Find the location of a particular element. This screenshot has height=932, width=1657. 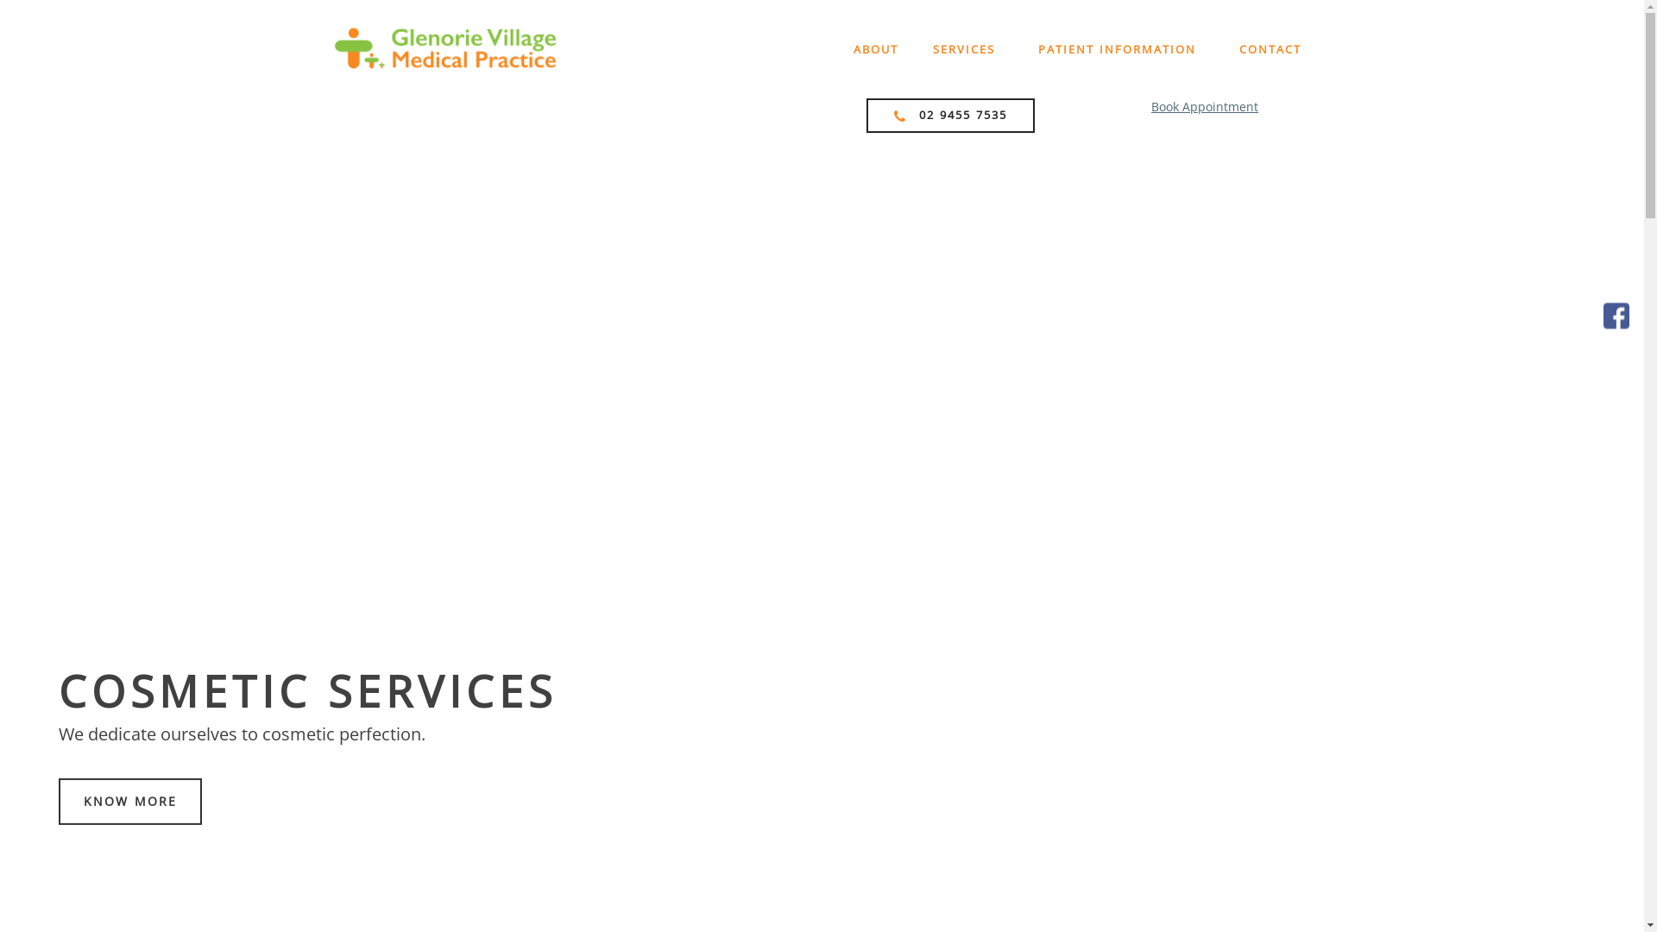

SERVICES is located at coordinates (963, 49).